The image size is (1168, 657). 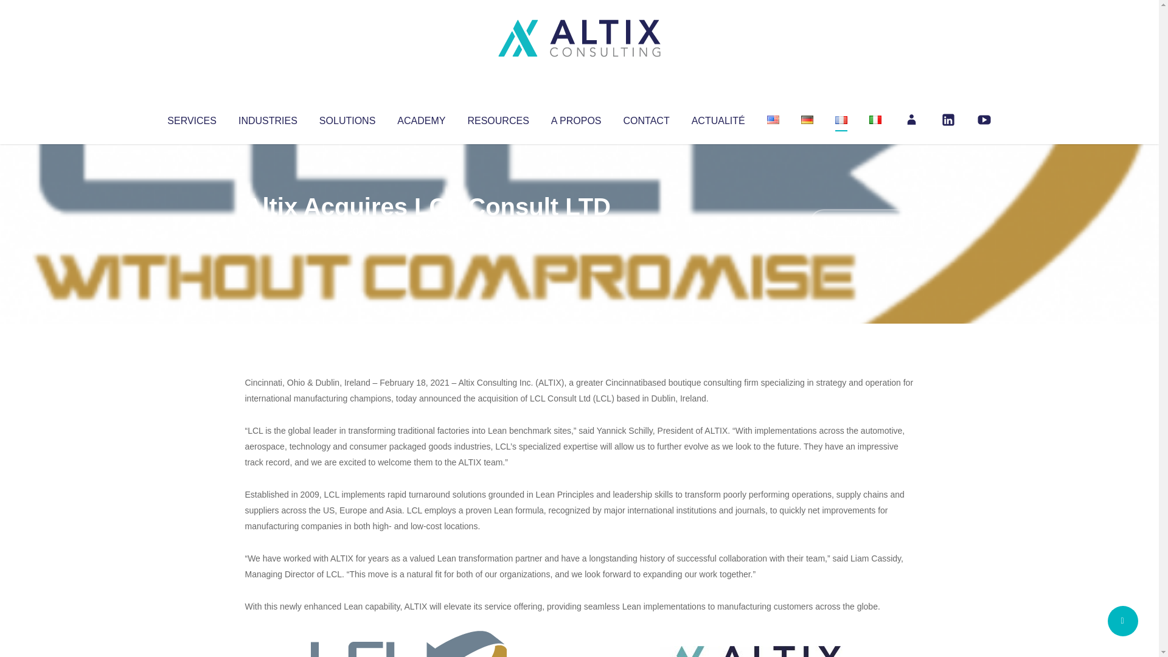 What do you see at coordinates (576, 118) in the screenshot?
I see `A PROPOS` at bounding box center [576, 118].